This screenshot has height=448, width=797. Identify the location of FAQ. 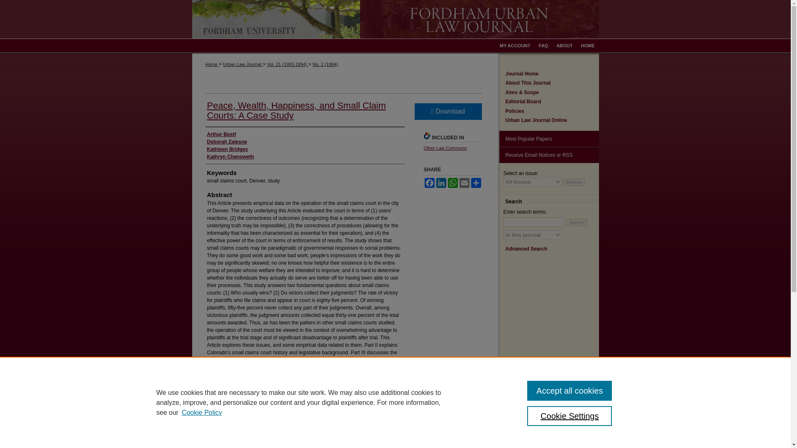
(543, 46).